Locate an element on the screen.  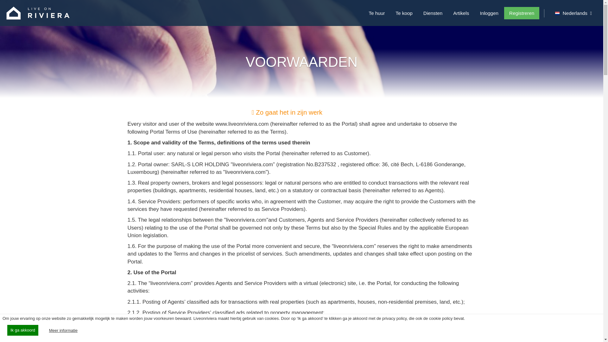
Zo gaat het in zijn werk is located at coordinates (287, 112).